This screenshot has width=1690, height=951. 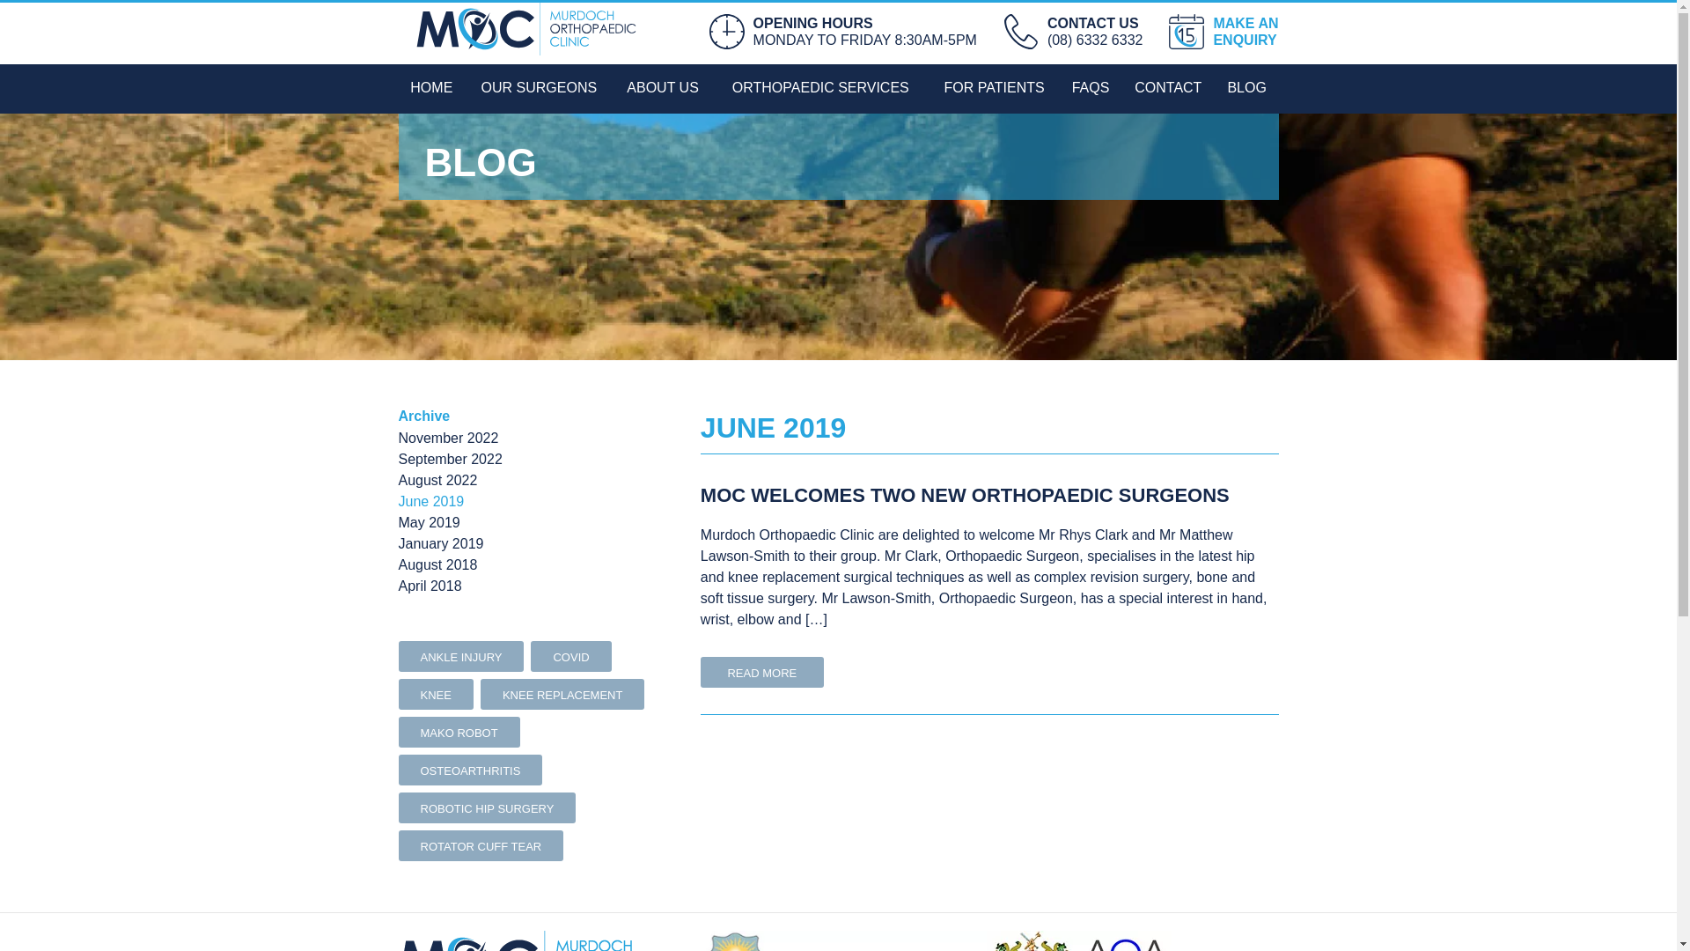 What do you see at coordinates (820, 89) in the screenshot?
I see `ORTHOPAEDIC SERVICES` at bounding box center [820, 89].